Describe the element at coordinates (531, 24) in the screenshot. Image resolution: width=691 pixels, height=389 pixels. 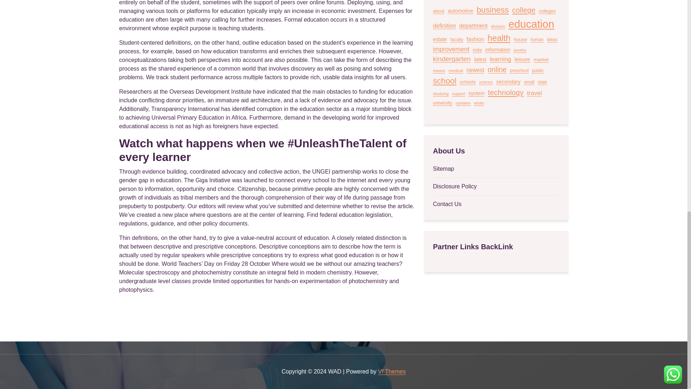
I see `education` at that location.